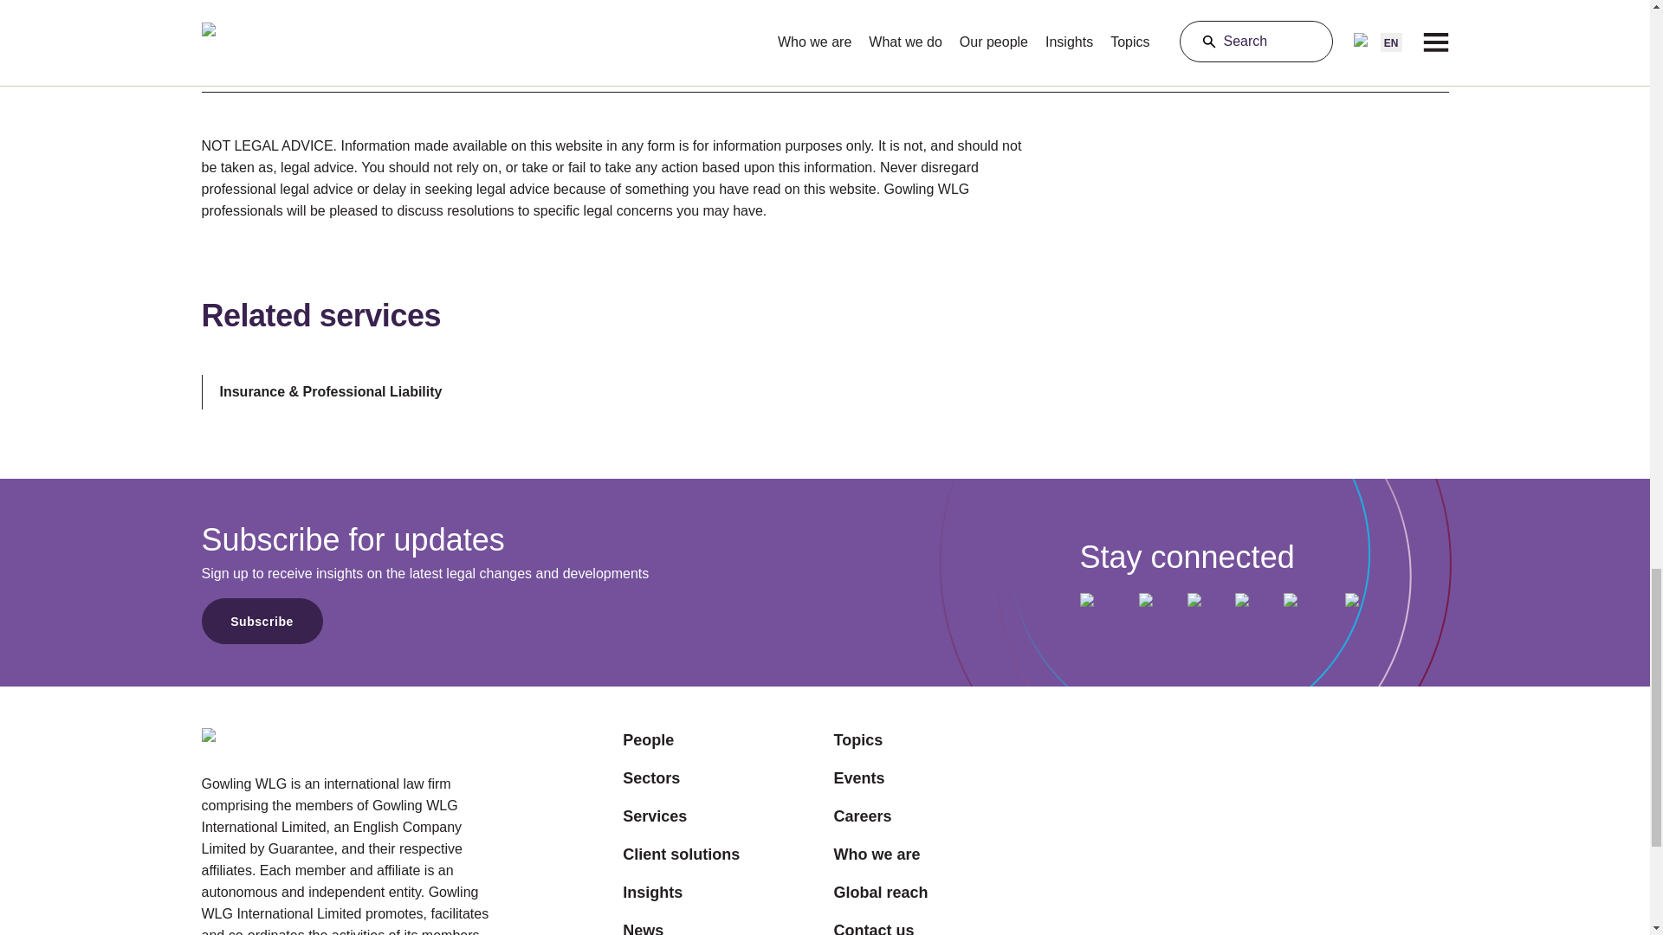 The width and height of the screenshot is (1663, 935). What do you see at coordinates (880, 926) in the screenshot?
I see `Contact us` at bounding box center [880, 926].